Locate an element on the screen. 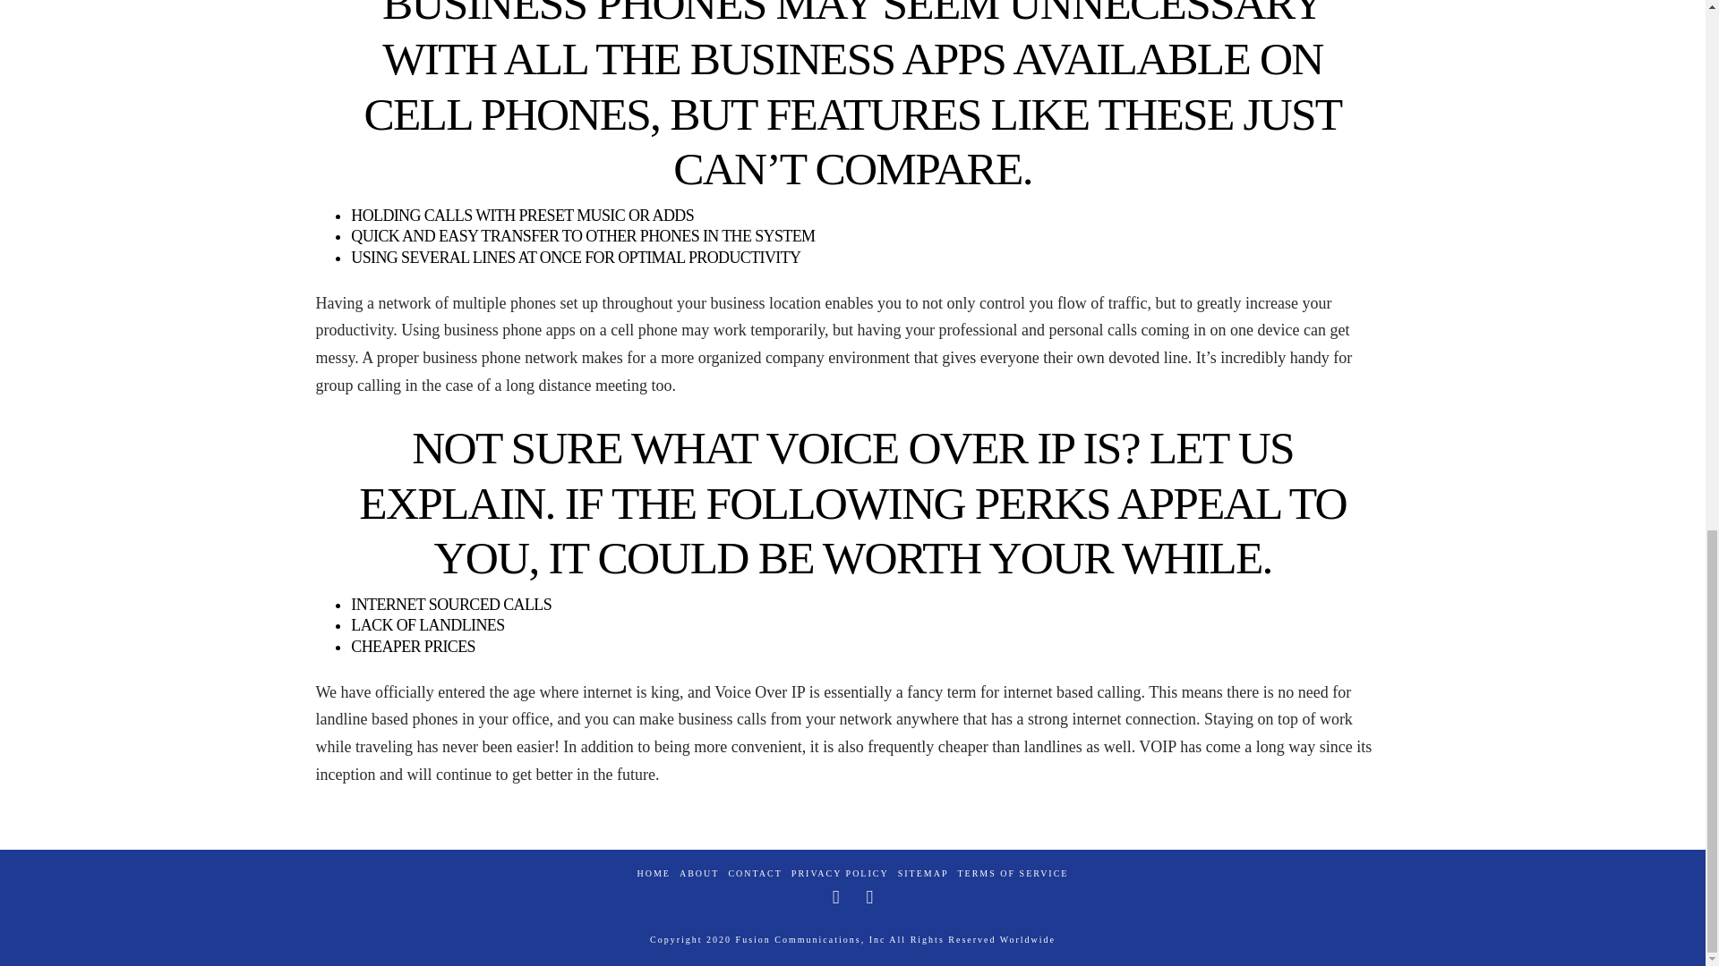  LinkedIn is located at coordinates (869, 897).